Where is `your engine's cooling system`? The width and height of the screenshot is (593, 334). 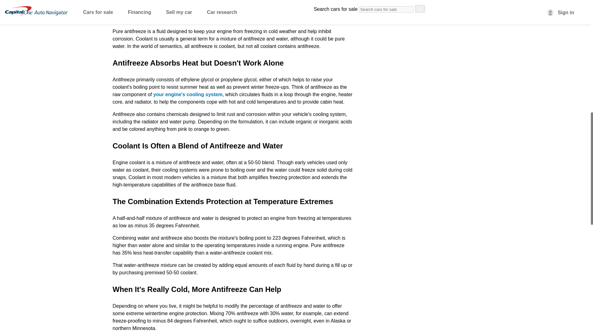 your engine's cooling system is located at coordinates (188, 95).